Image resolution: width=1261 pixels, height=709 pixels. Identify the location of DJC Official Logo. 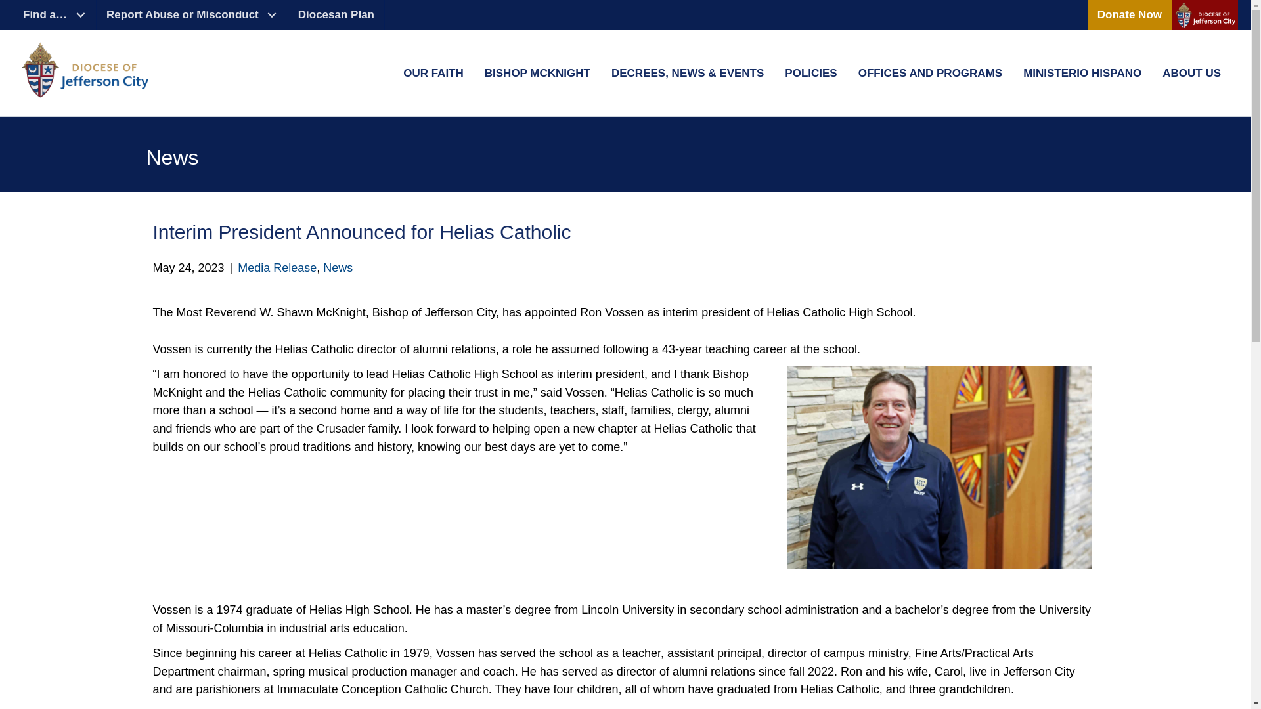
(85, 70).